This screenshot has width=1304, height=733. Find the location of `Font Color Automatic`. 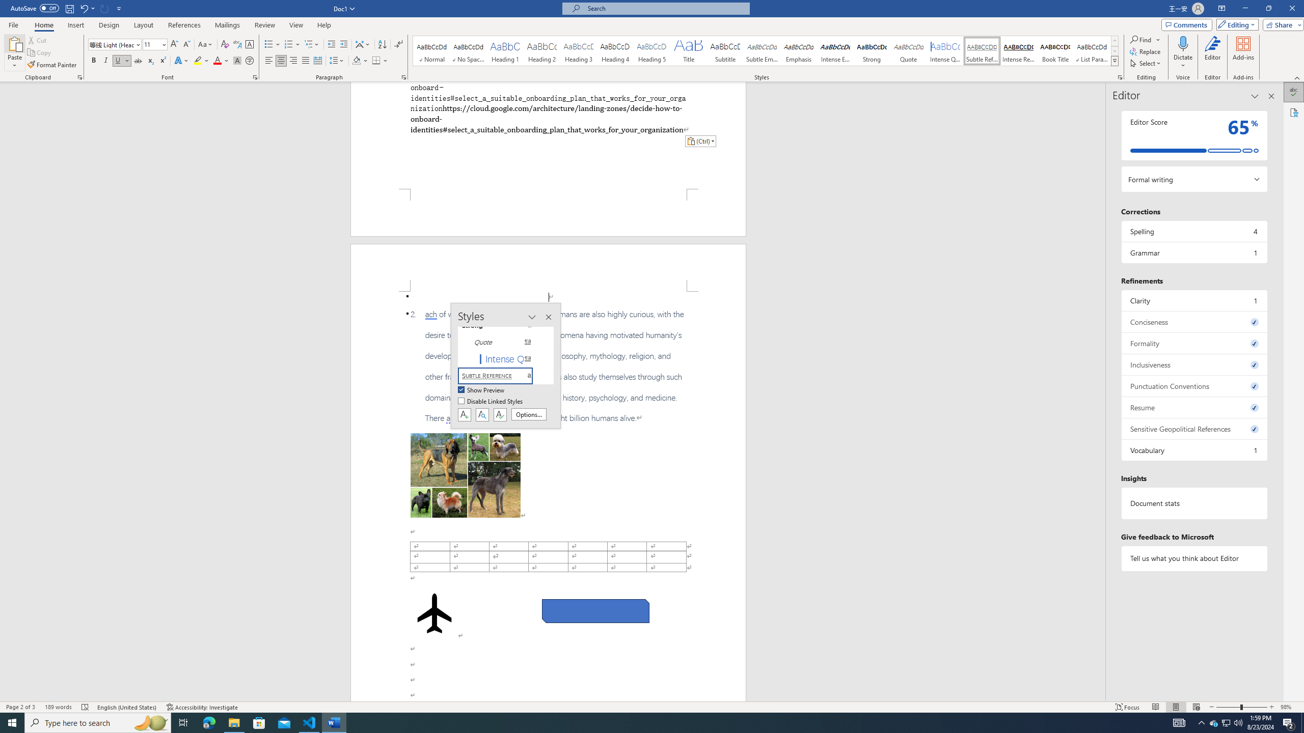

Font Color Automatic is located at coordinates (217, 61).